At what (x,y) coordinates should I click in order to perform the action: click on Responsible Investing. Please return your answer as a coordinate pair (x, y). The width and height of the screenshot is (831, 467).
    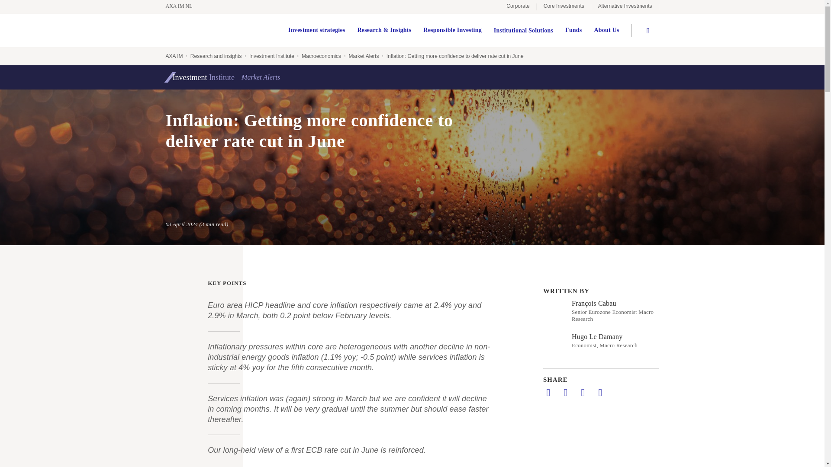
    Looking at the image, I should click on (452, 30).